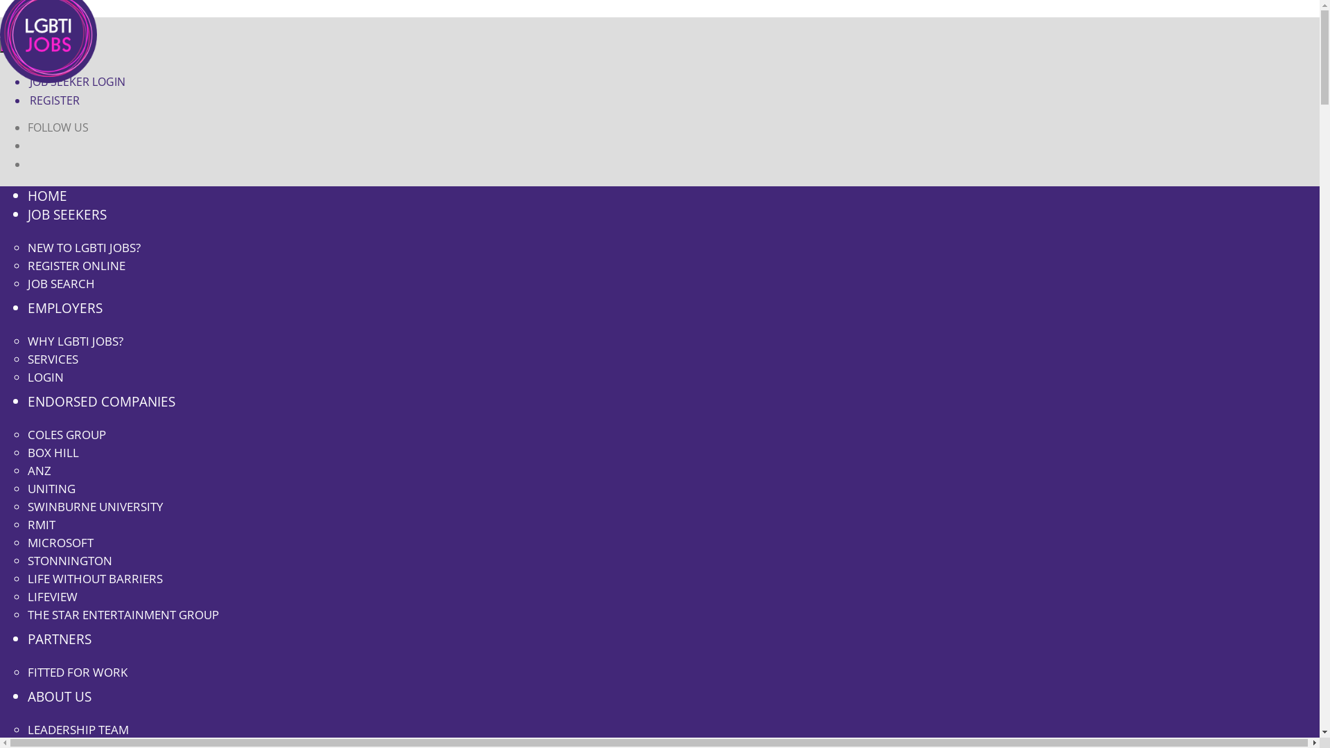 This screenshot has width=1330, height=748. Describe the element at coordinates (96, 507) in the screenshot. I see `SWINBURNE UNIVERSITY` at that location.